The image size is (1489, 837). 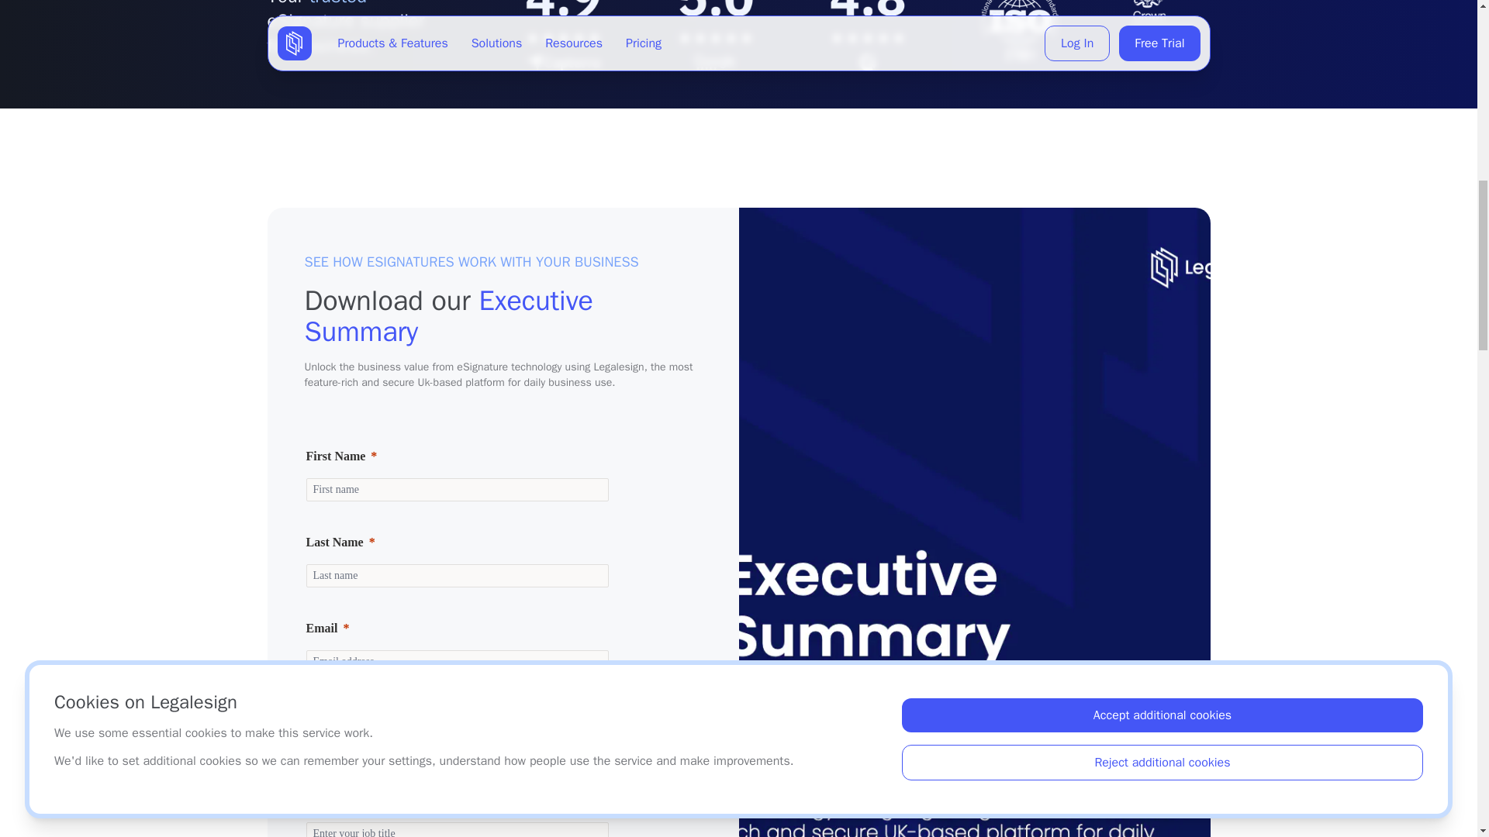 What do you see at coordinates (456, 662) in the screenshot?
I see `Email` at bounding box center [456, 662].